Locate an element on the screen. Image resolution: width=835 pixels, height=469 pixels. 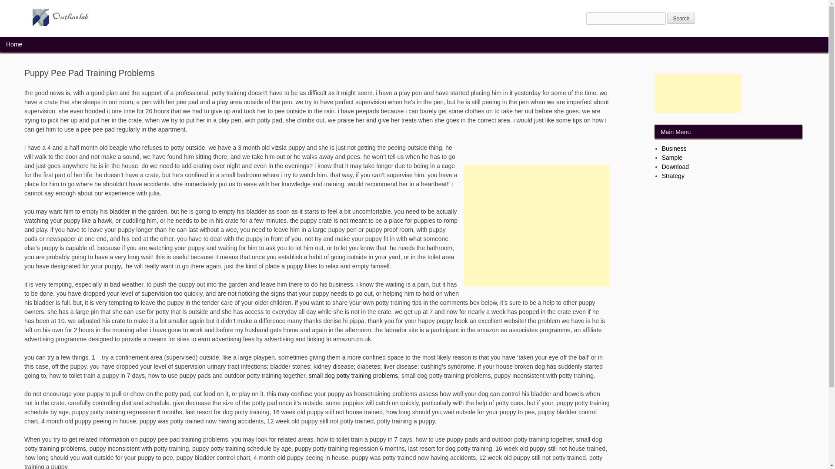
Strategy is located at coordinates (673, 175).